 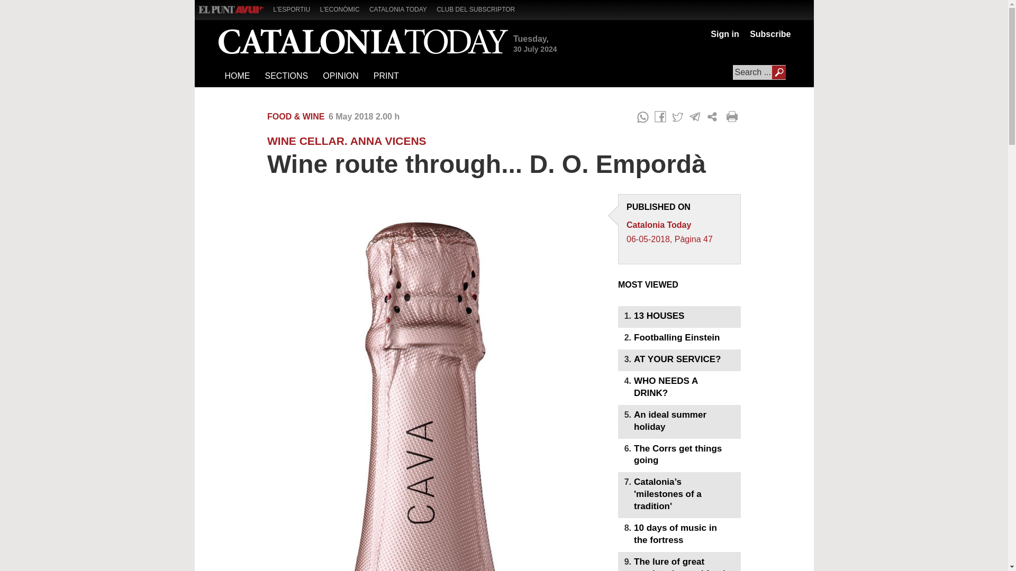 What do you see at coordinates (237, 76) in the screenshot?
I see `HOME` at bounding box center [237, 76].